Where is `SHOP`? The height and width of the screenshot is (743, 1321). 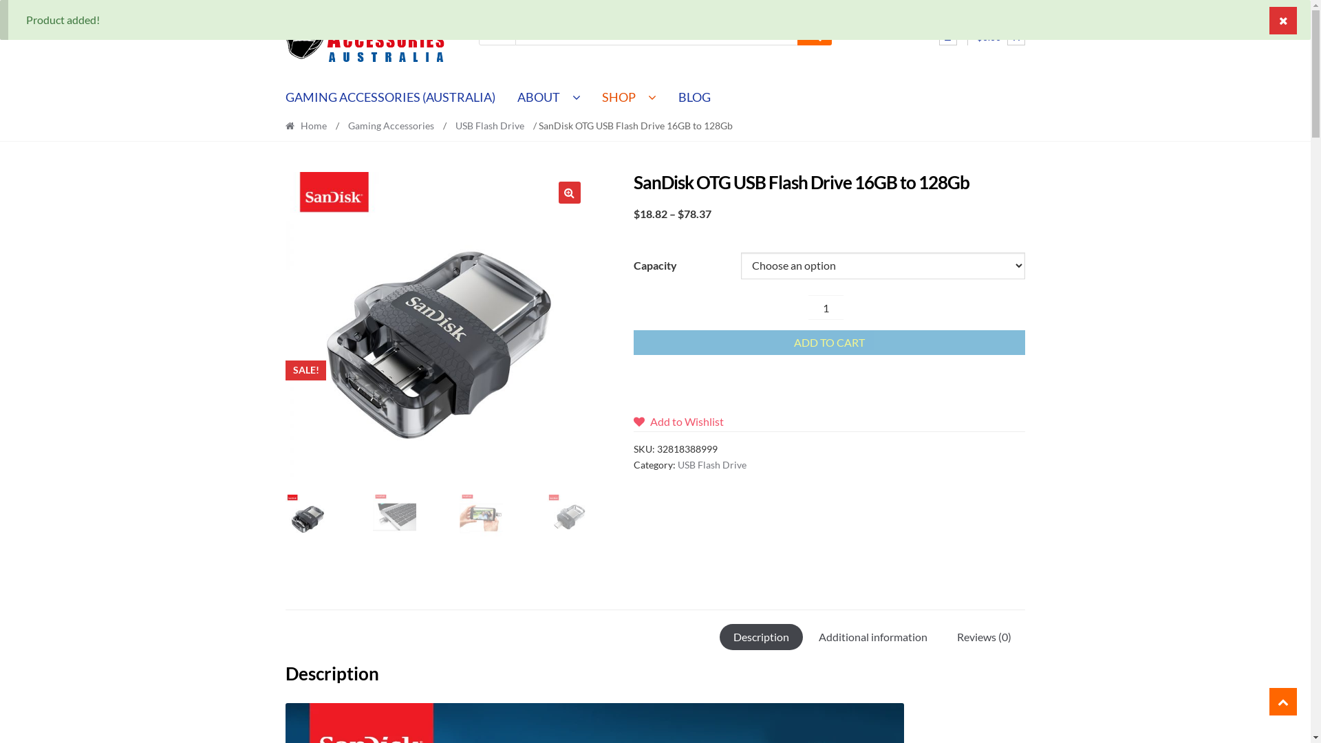 SHOP is located at coordinates (630, 98).